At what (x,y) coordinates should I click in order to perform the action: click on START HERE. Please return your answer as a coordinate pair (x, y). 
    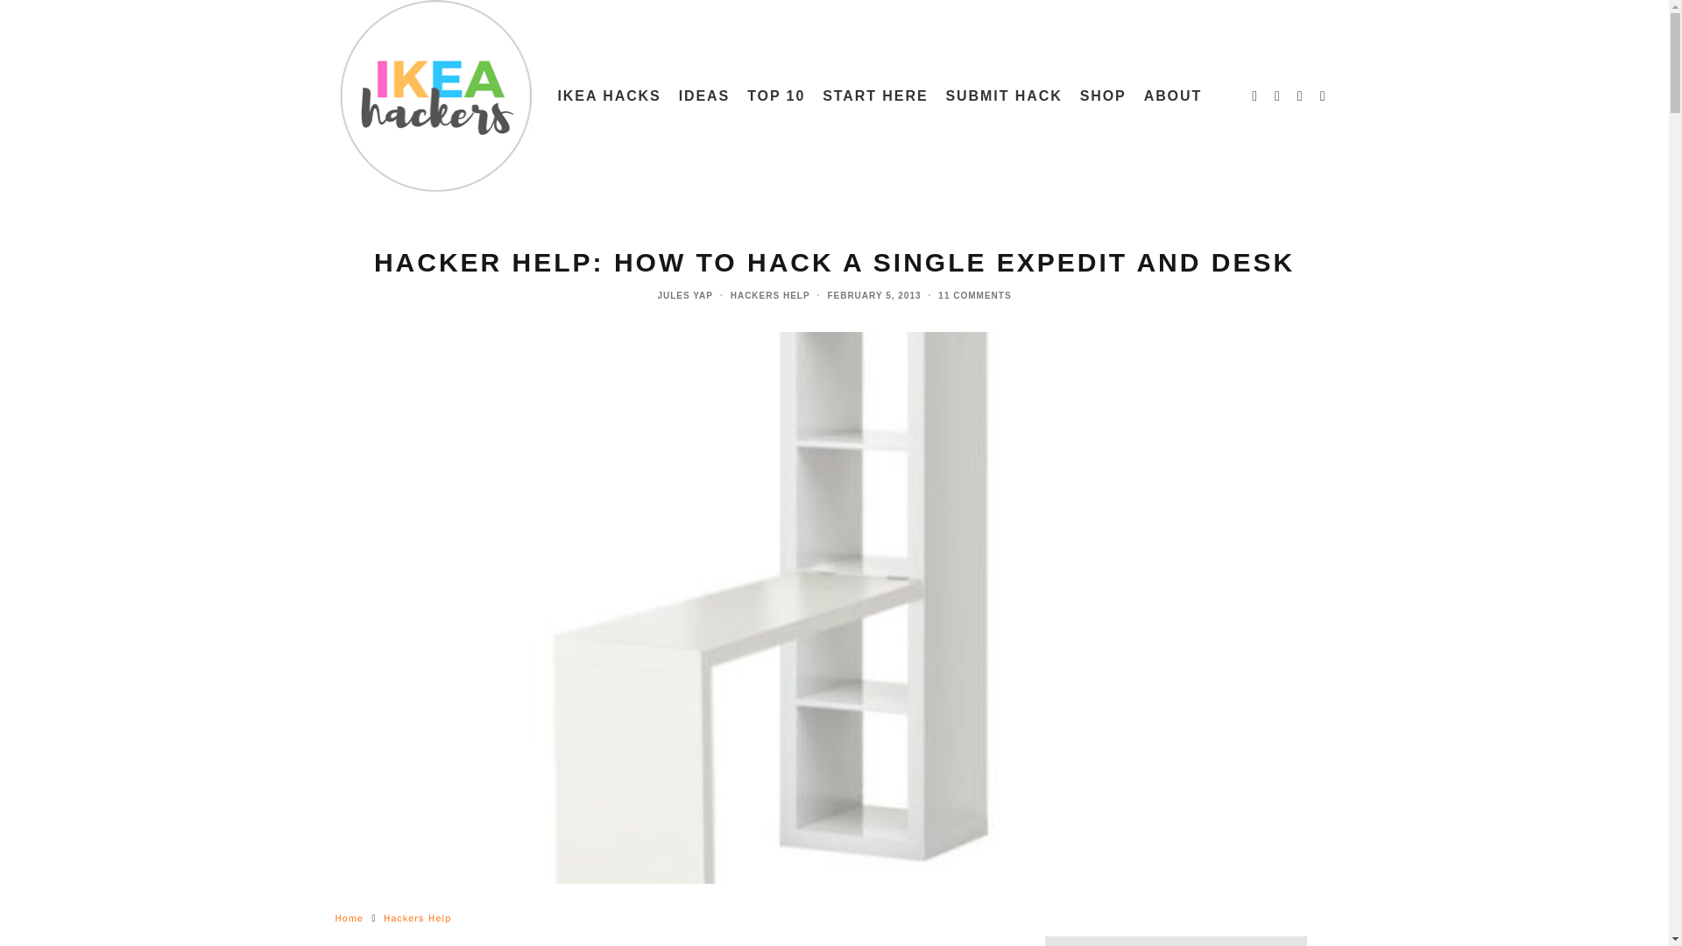
    Looking at the image, I should click on (875, 96).